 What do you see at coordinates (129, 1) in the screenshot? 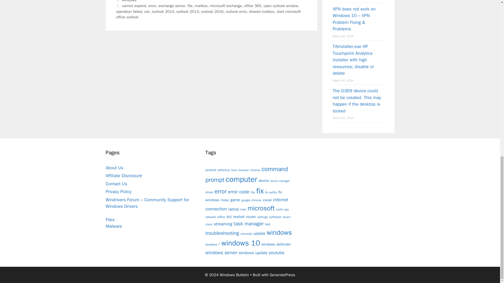
I see `Windows` at bounding box center [129, 1].